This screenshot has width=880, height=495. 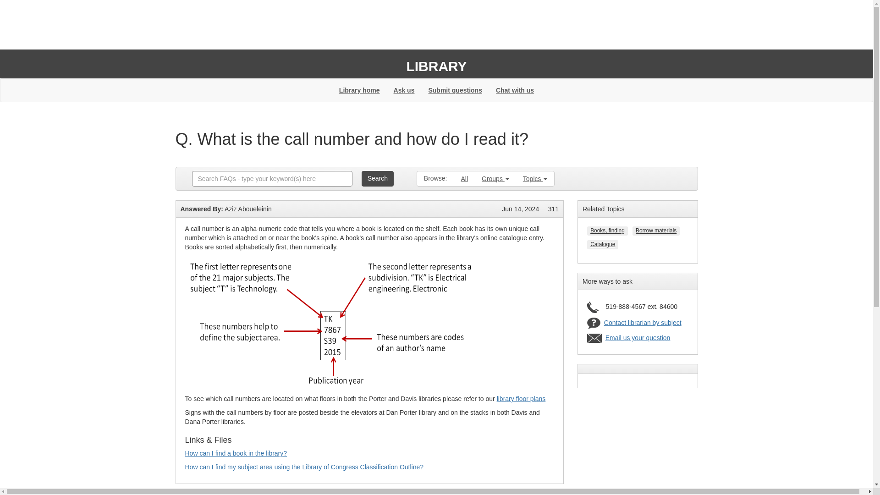 I want to click on Library home, so click(x=359, y=90).